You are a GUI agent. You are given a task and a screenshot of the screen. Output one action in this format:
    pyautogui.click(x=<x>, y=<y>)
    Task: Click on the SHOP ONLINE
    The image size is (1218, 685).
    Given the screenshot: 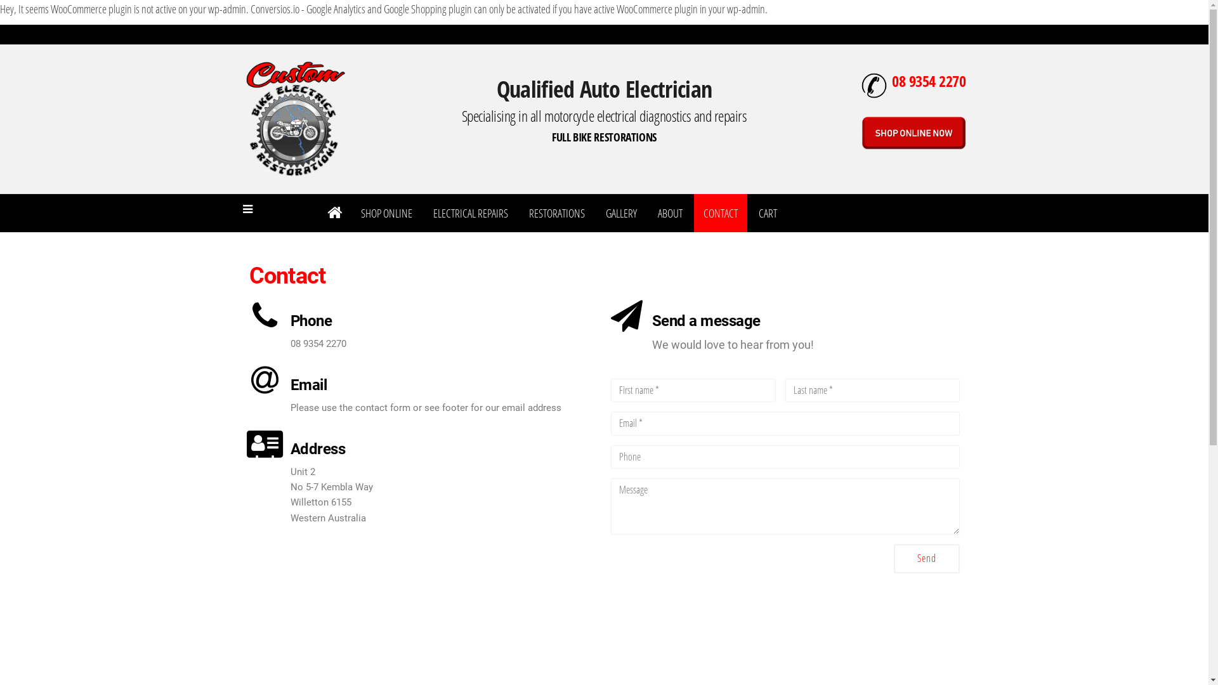 What is the action you would take?
    pyautogui.click(x=387, y=213)
    